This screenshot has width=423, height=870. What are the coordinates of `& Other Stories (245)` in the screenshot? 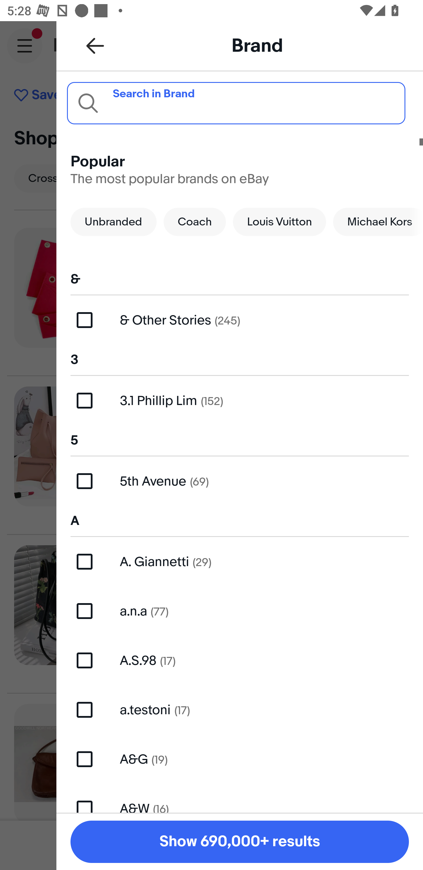 It's located at (240, 320).